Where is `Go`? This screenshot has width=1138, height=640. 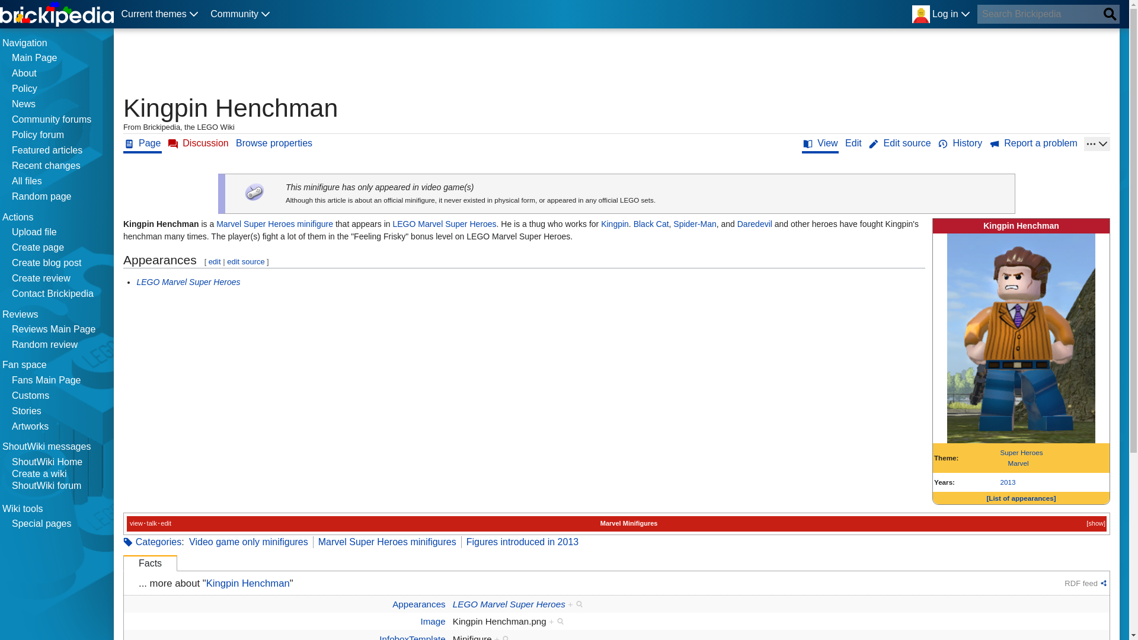
Go is located at coordinates (1110, 14).